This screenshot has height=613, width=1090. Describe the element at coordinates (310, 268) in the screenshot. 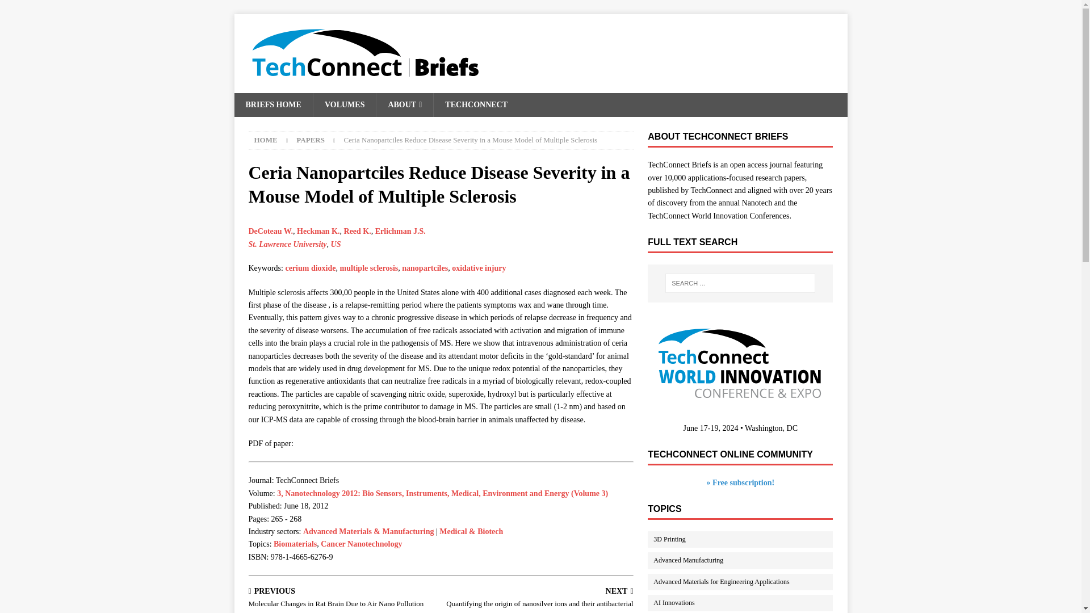

I see `cerium dioxide` at that location.